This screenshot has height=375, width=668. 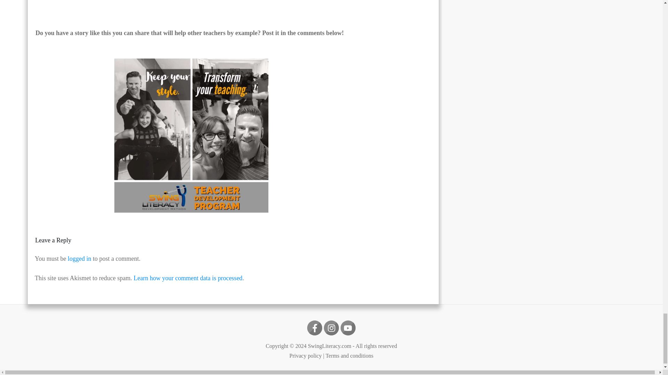 What do you see at coordinates (80, 258) in the screenshot?
I see `logged in` at bounding box center [80, 258].